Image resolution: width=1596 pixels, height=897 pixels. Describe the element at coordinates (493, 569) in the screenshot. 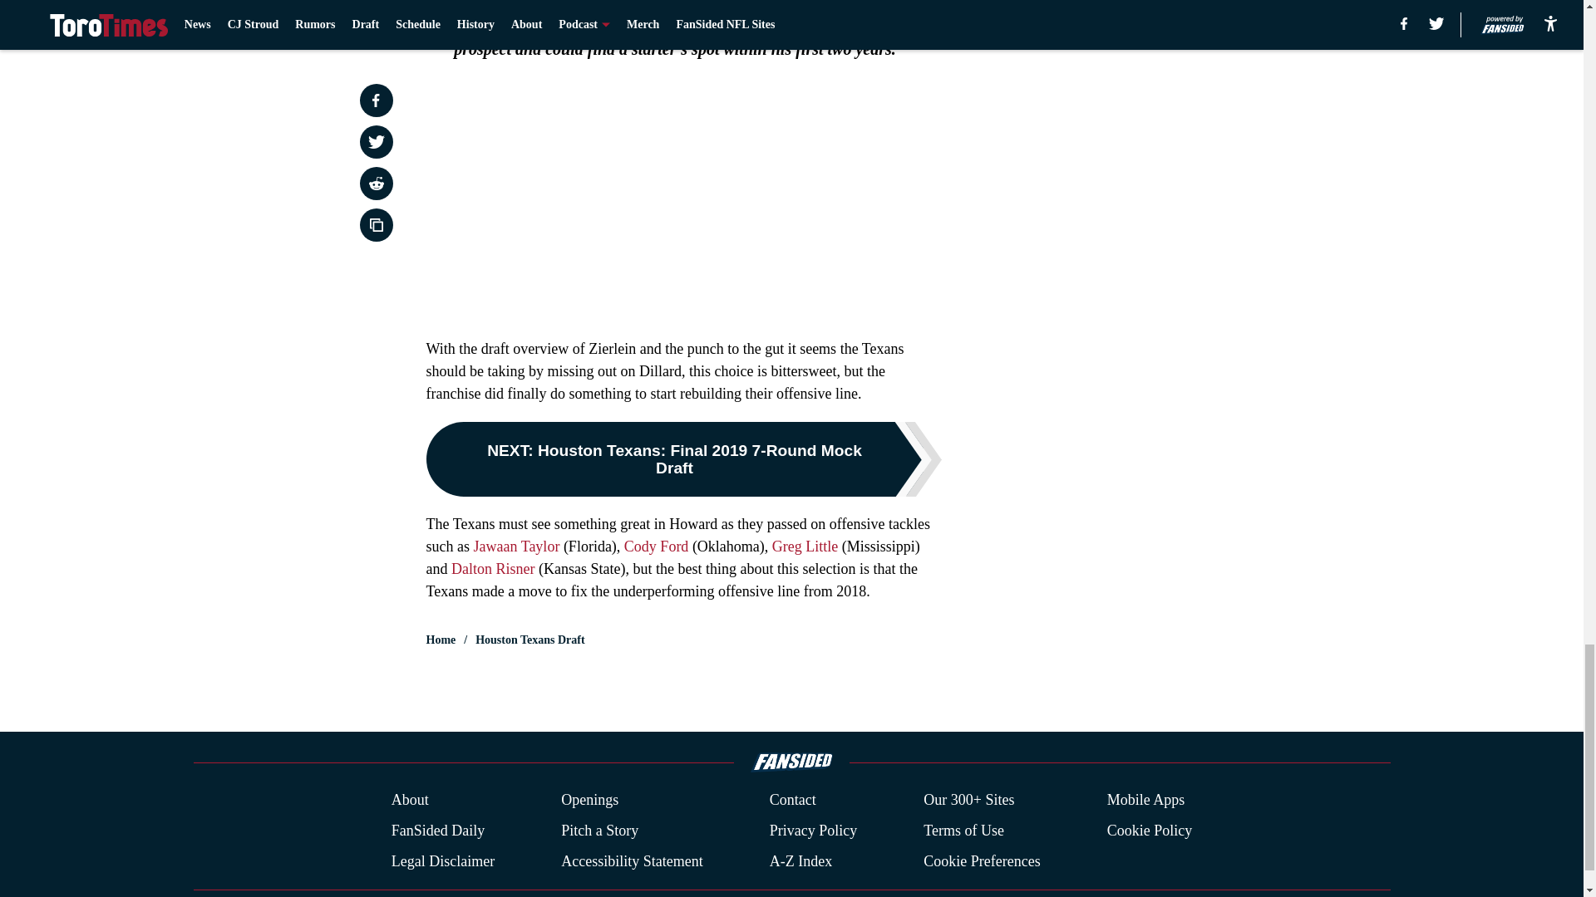

I see `Dalton Risner` at that location.